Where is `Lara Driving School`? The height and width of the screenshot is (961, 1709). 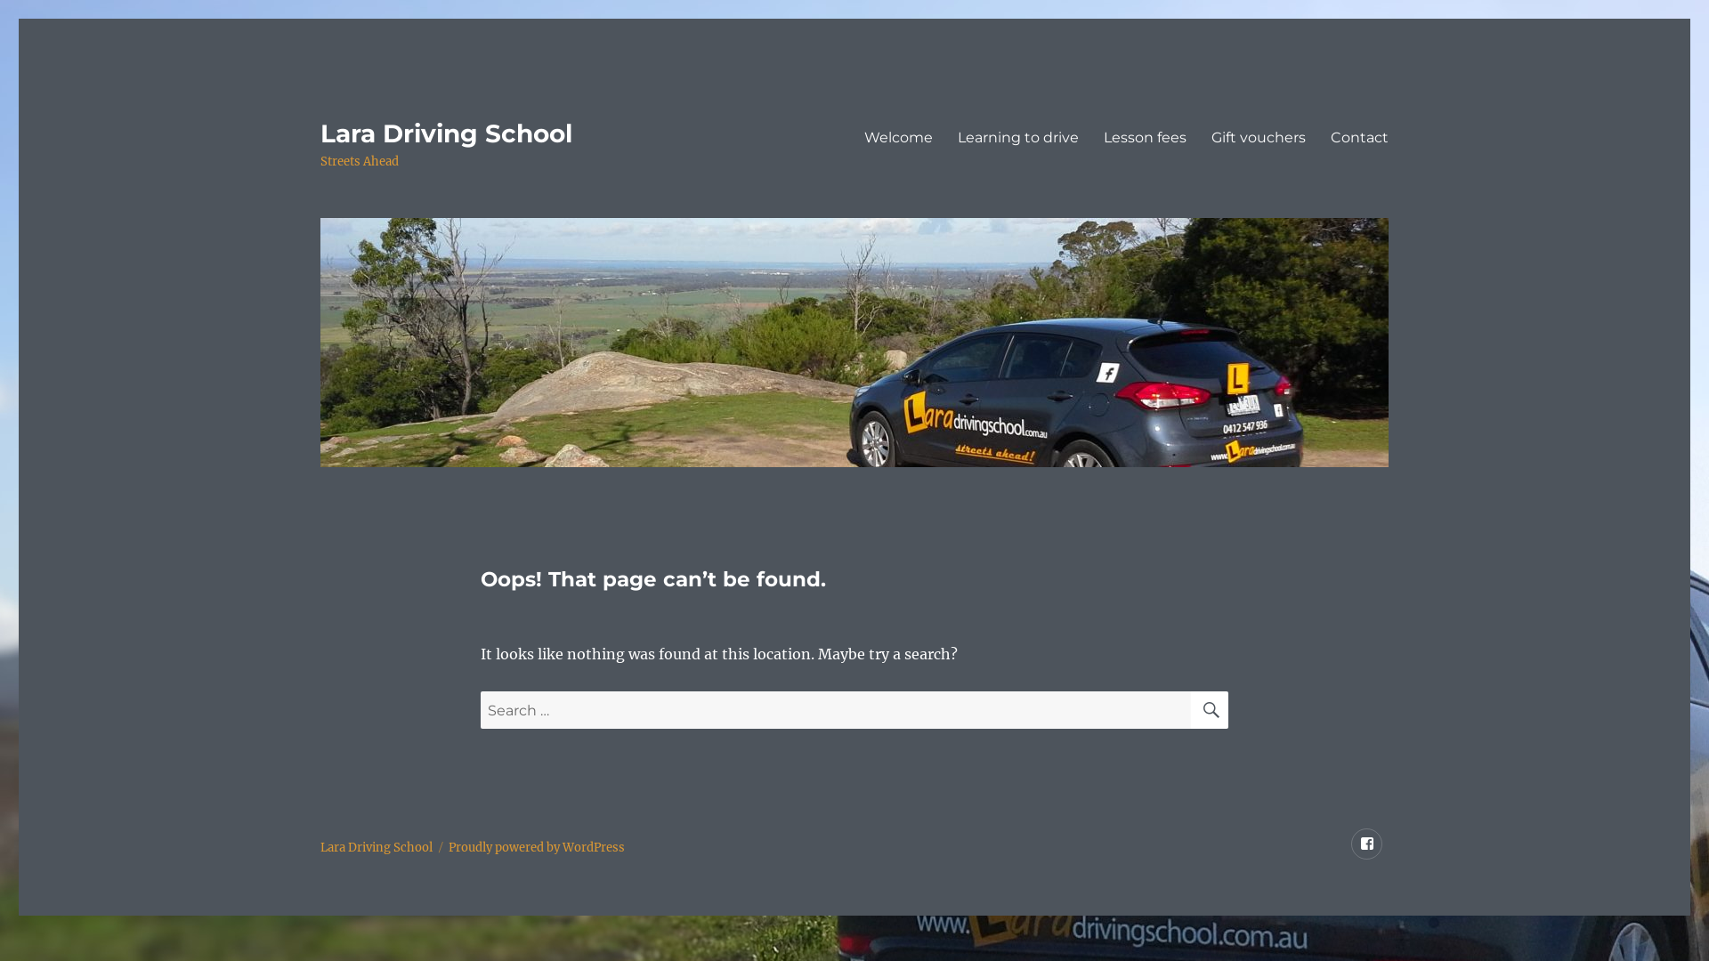 Lara Driving School is located at coordinates (377, 847).